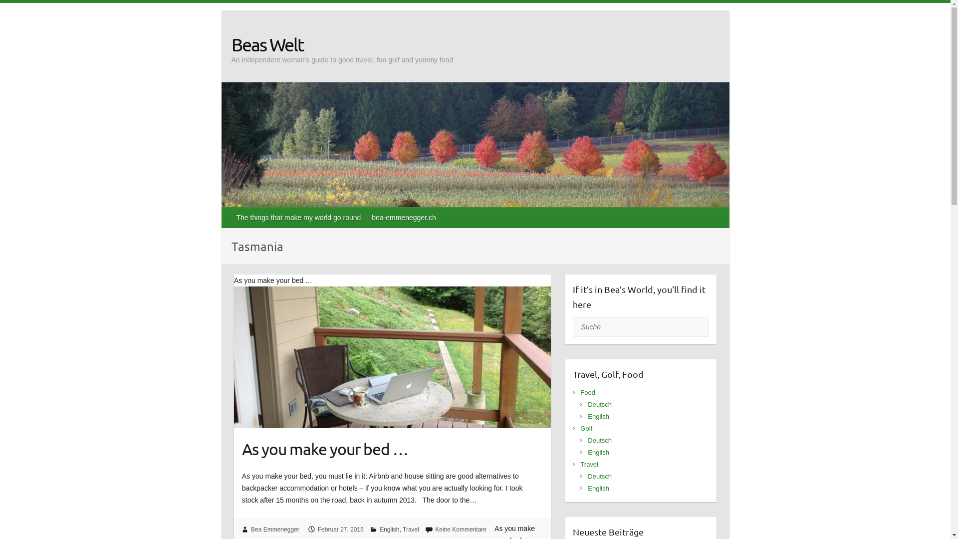  What do you see at coordinates (404, 218) in the screenshot?
I see `bea-emmenegger.ch` at bounding box center [404, 218].